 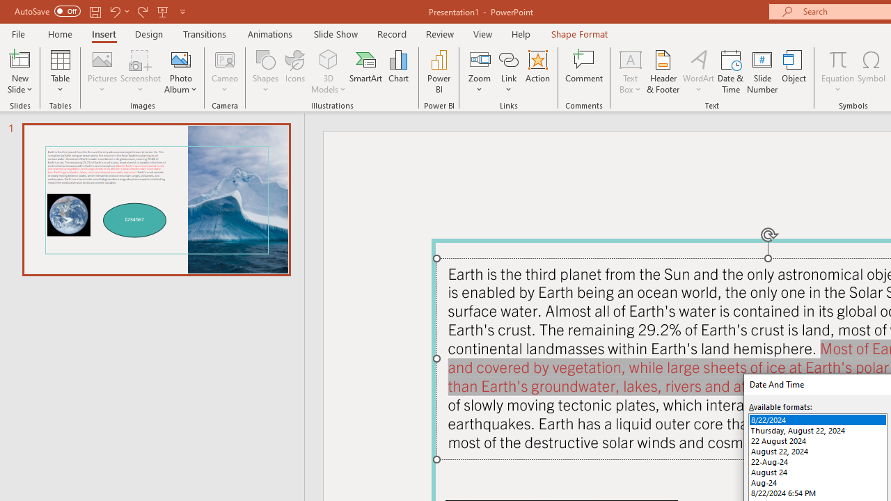 What do you see at coordinates (663, 71) in the screenshot?
I see `Header & Footer...` at bounding box center [663, 71].